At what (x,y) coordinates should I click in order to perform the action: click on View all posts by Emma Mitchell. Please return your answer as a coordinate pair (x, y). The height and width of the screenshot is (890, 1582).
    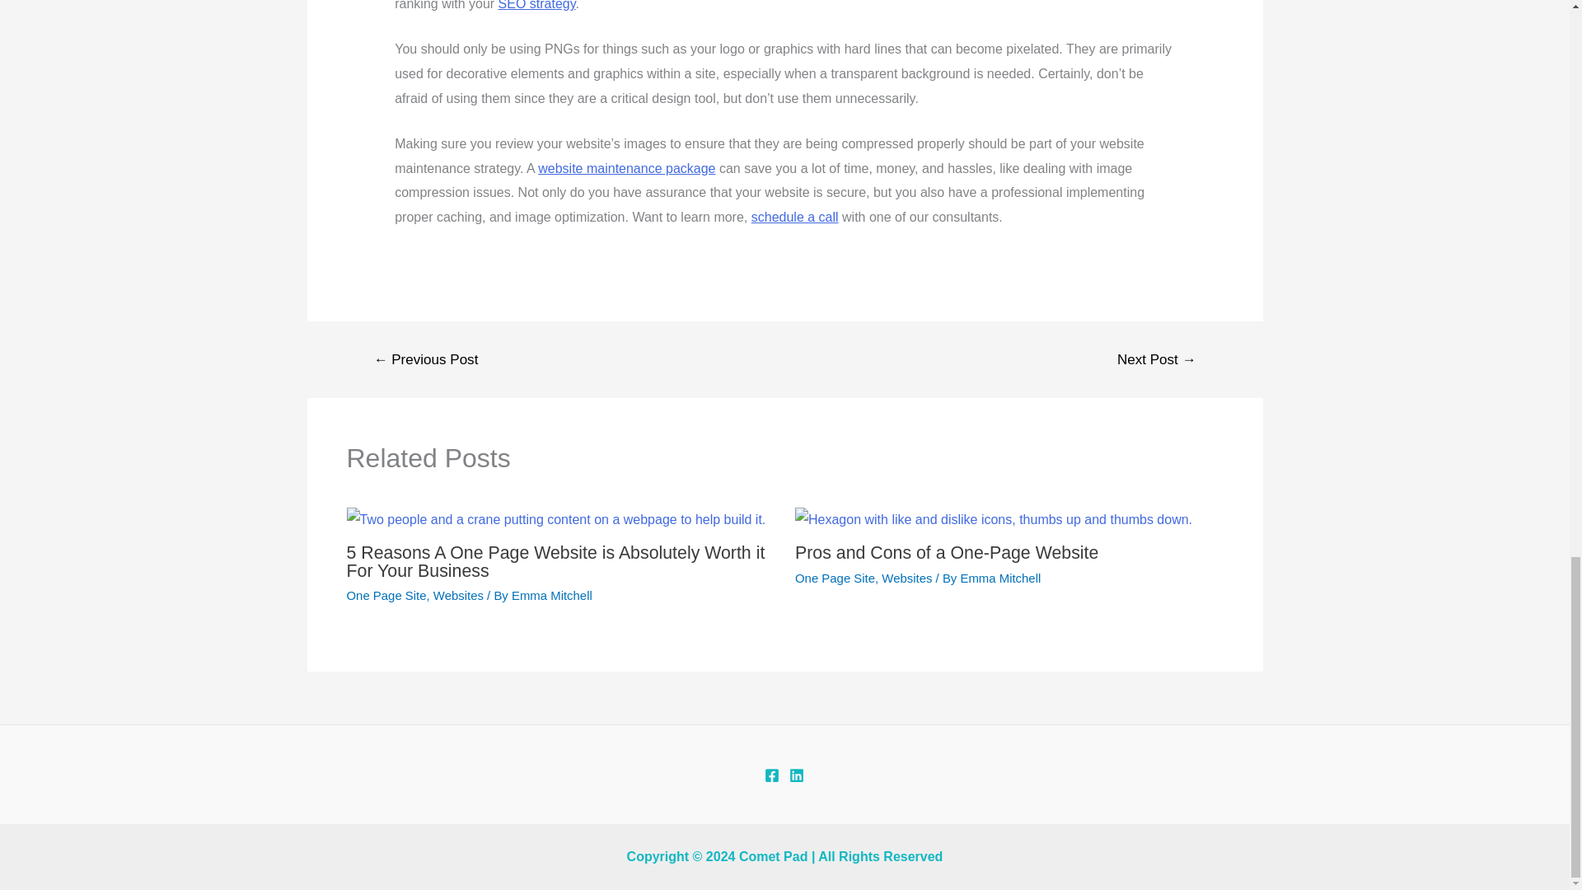
    Looking at the image, I should click on (1000, 578).